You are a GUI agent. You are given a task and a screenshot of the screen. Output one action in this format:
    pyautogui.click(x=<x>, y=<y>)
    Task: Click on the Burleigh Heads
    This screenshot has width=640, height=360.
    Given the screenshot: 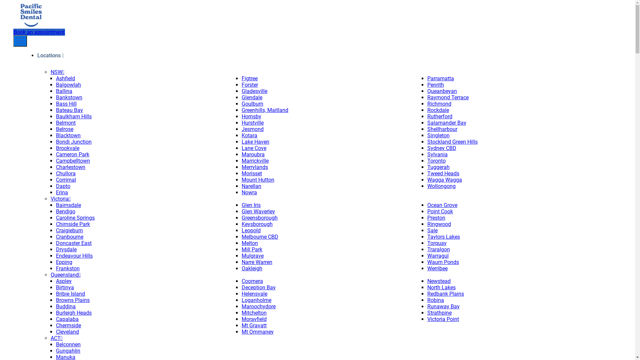 What is the action you would take?
    pyautogui.click(x=74, y=313)
    